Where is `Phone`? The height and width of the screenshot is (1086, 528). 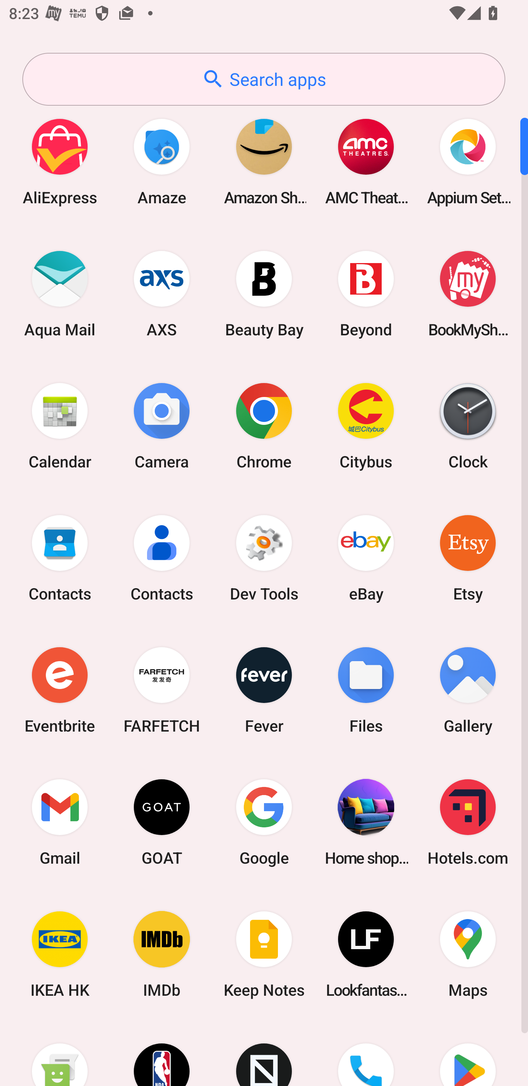 Phone is located at coordinates (366, 1053).